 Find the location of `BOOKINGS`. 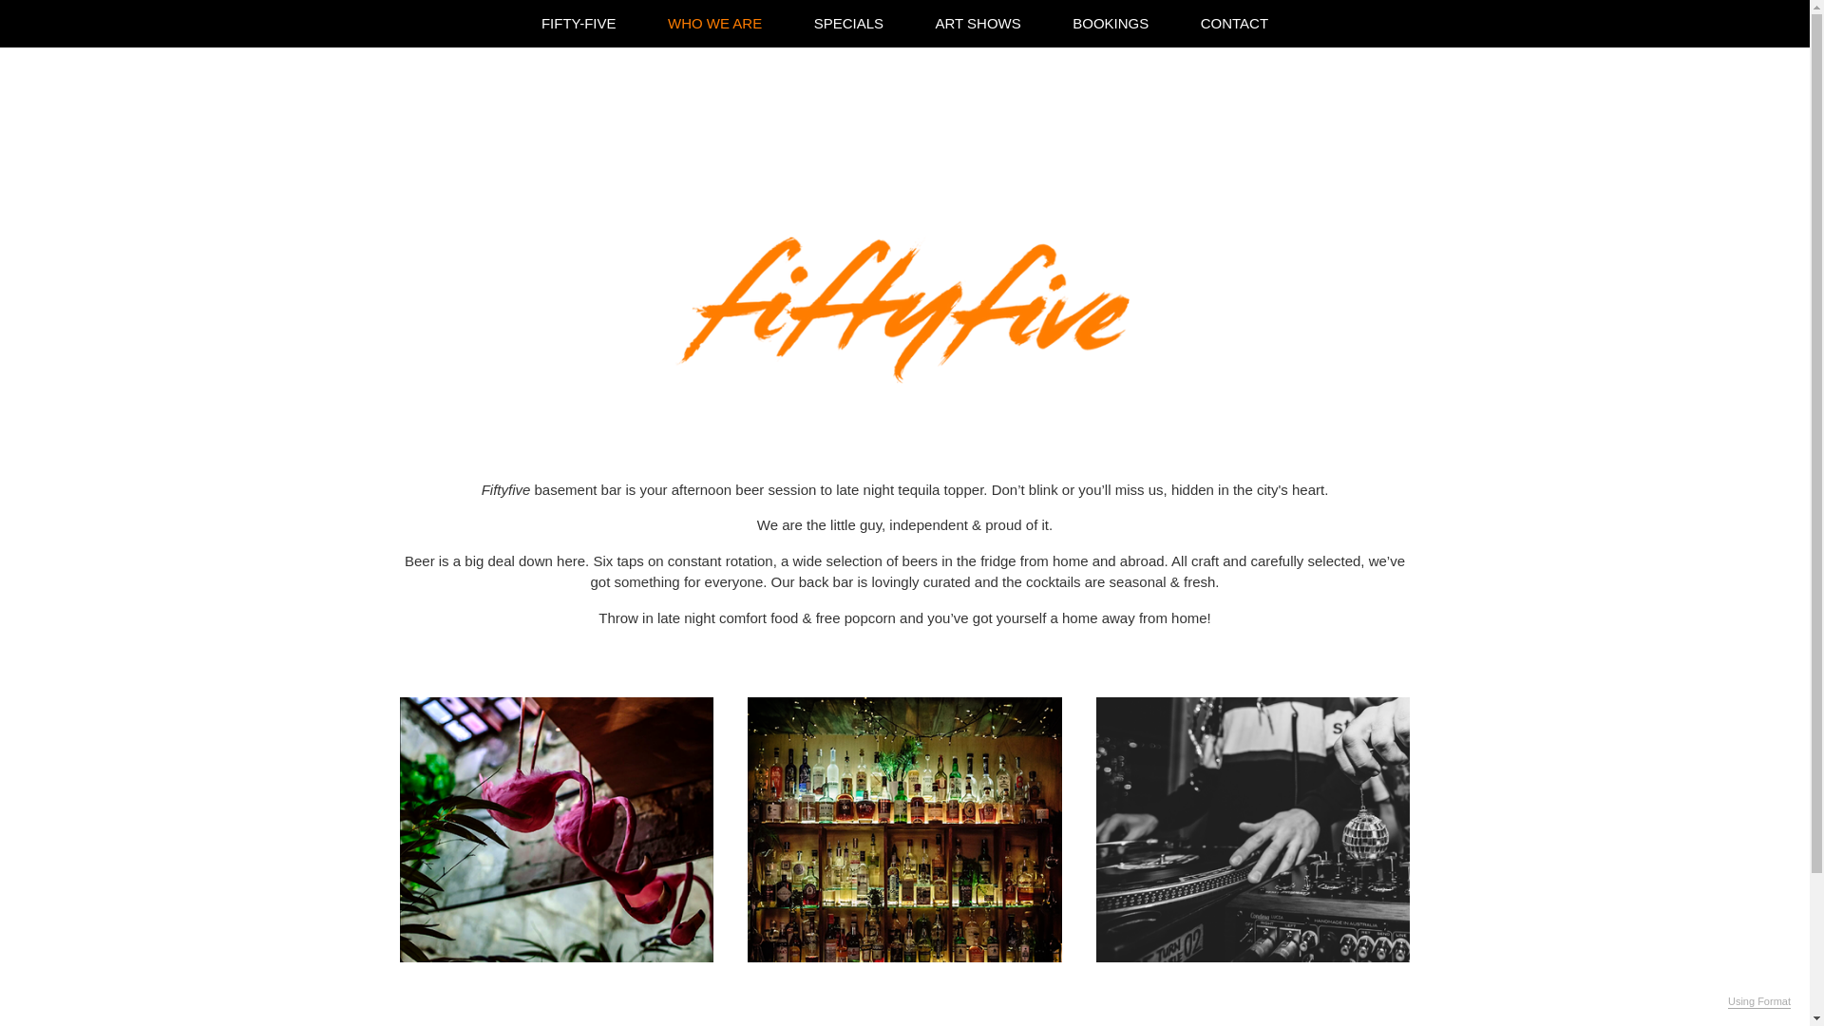

BOOKINGS is located at coordinates (1111, 23).